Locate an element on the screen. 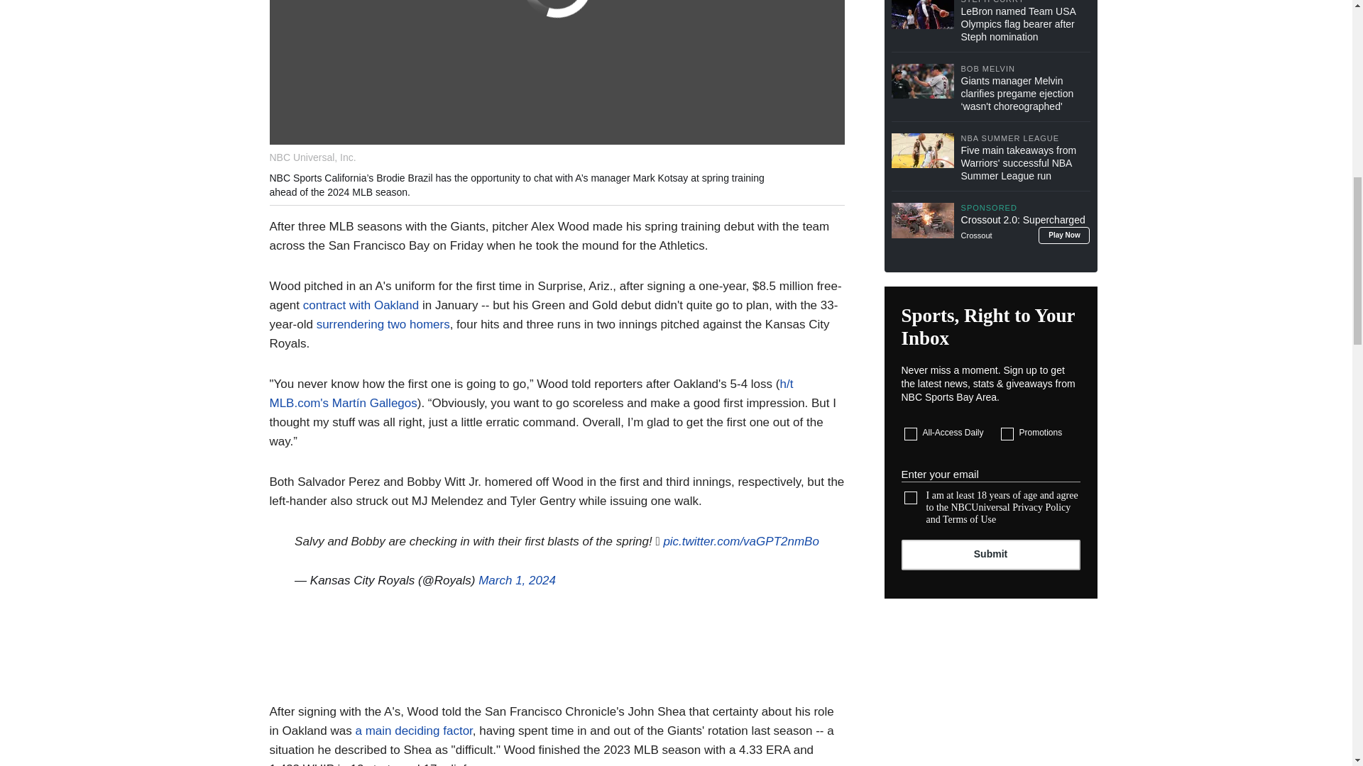 Image resolution: width=1363 pixels, height=766 pixels. March 1, 2024 is located at coordinates (517, 580).